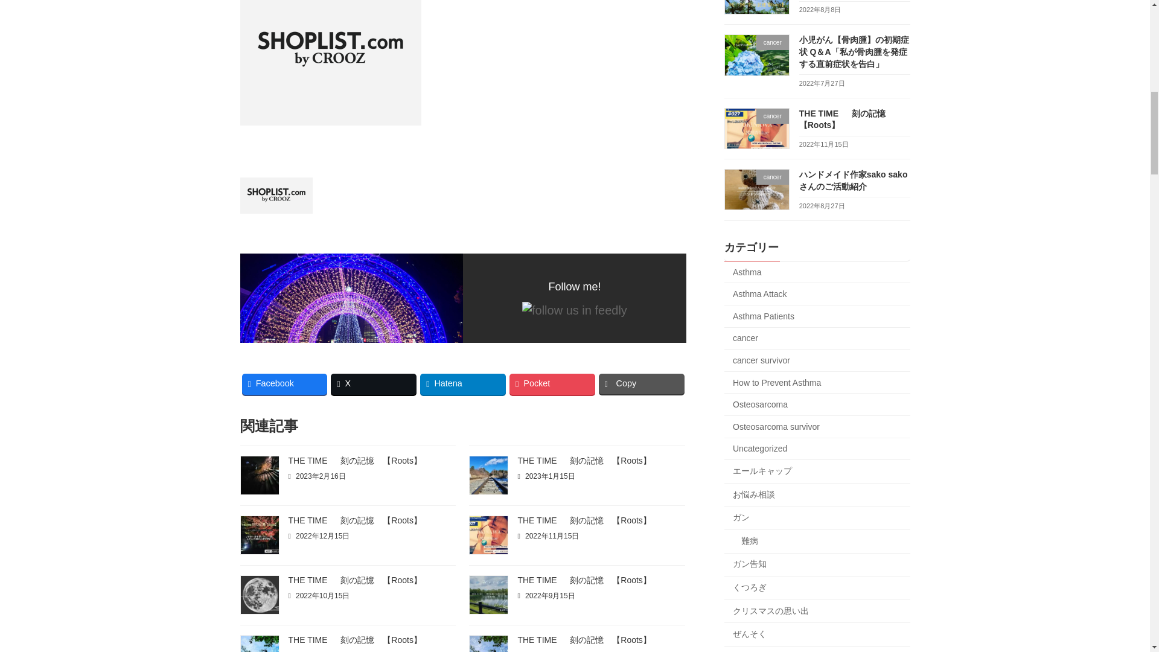  What do you see at coordinates (642, 384) in the screenshot?
I see `Copy` at bounding box center [642, 384].